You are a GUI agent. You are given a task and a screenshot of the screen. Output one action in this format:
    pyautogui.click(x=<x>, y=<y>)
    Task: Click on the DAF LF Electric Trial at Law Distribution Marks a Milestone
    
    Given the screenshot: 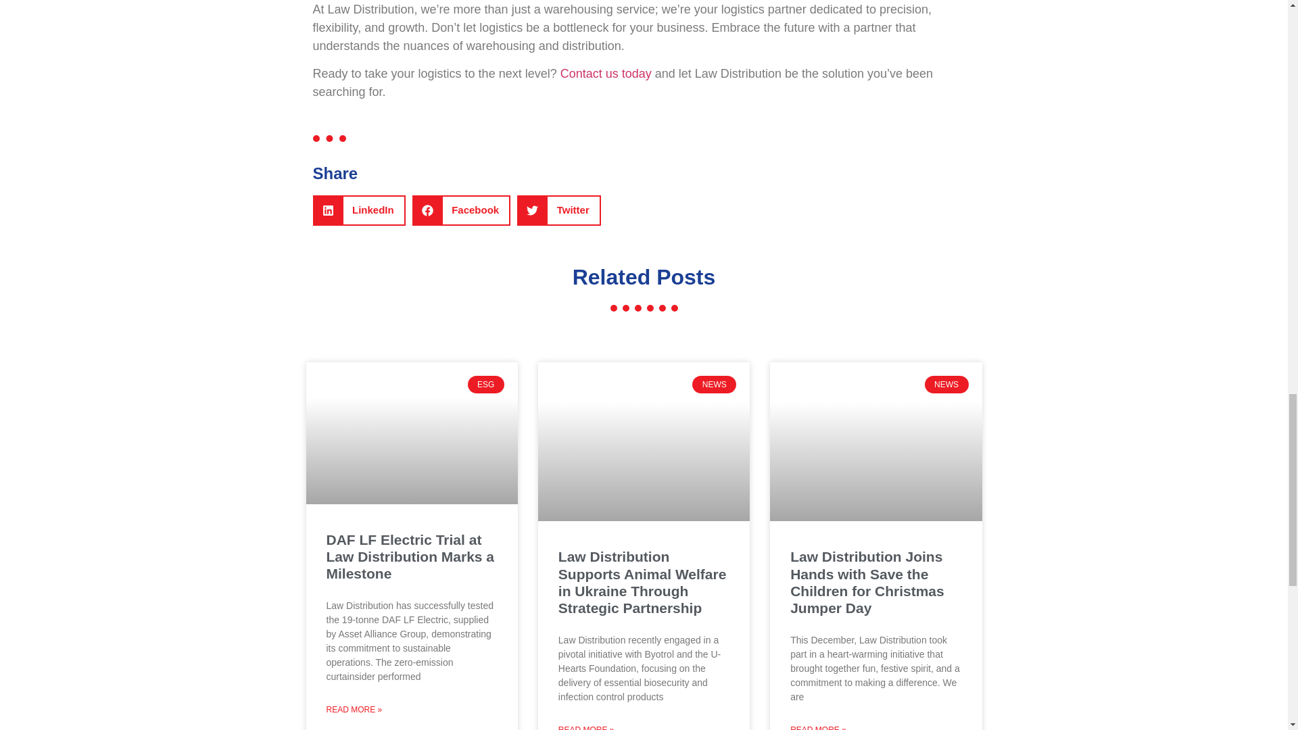 What is the action you would take?
    pyautogui.click(x=410, y=556)
    